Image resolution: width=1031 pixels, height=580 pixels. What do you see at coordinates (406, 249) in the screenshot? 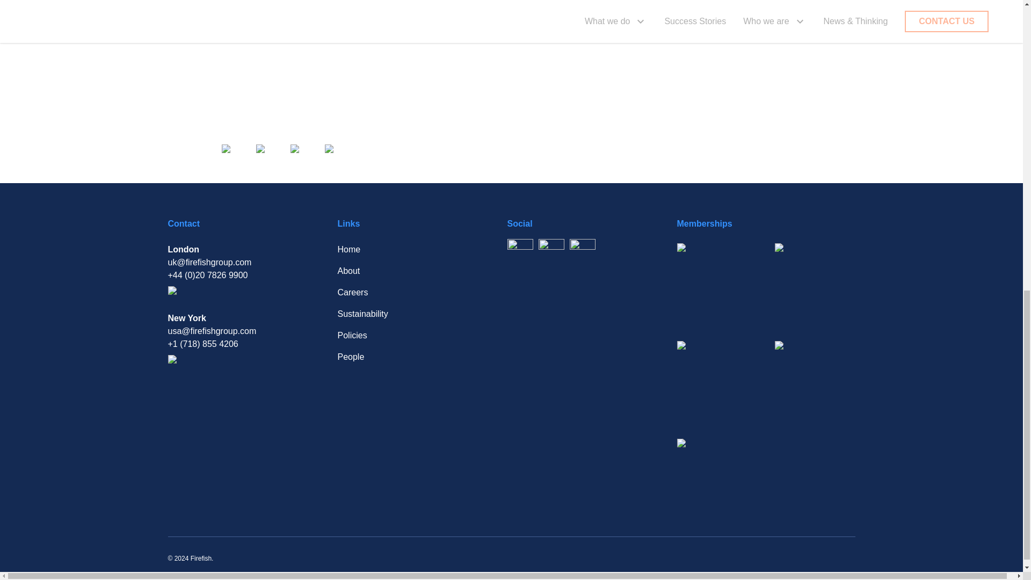
I see `Home` at bounding box center [406, 249].